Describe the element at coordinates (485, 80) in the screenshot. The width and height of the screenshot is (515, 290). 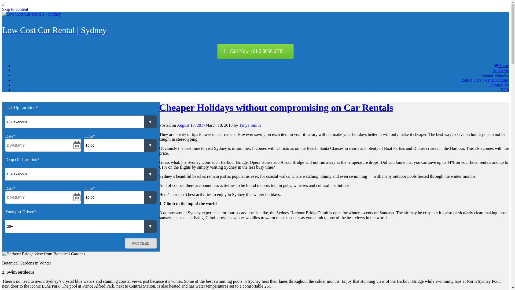
I see `Rental Cars Near Locations` at that location.